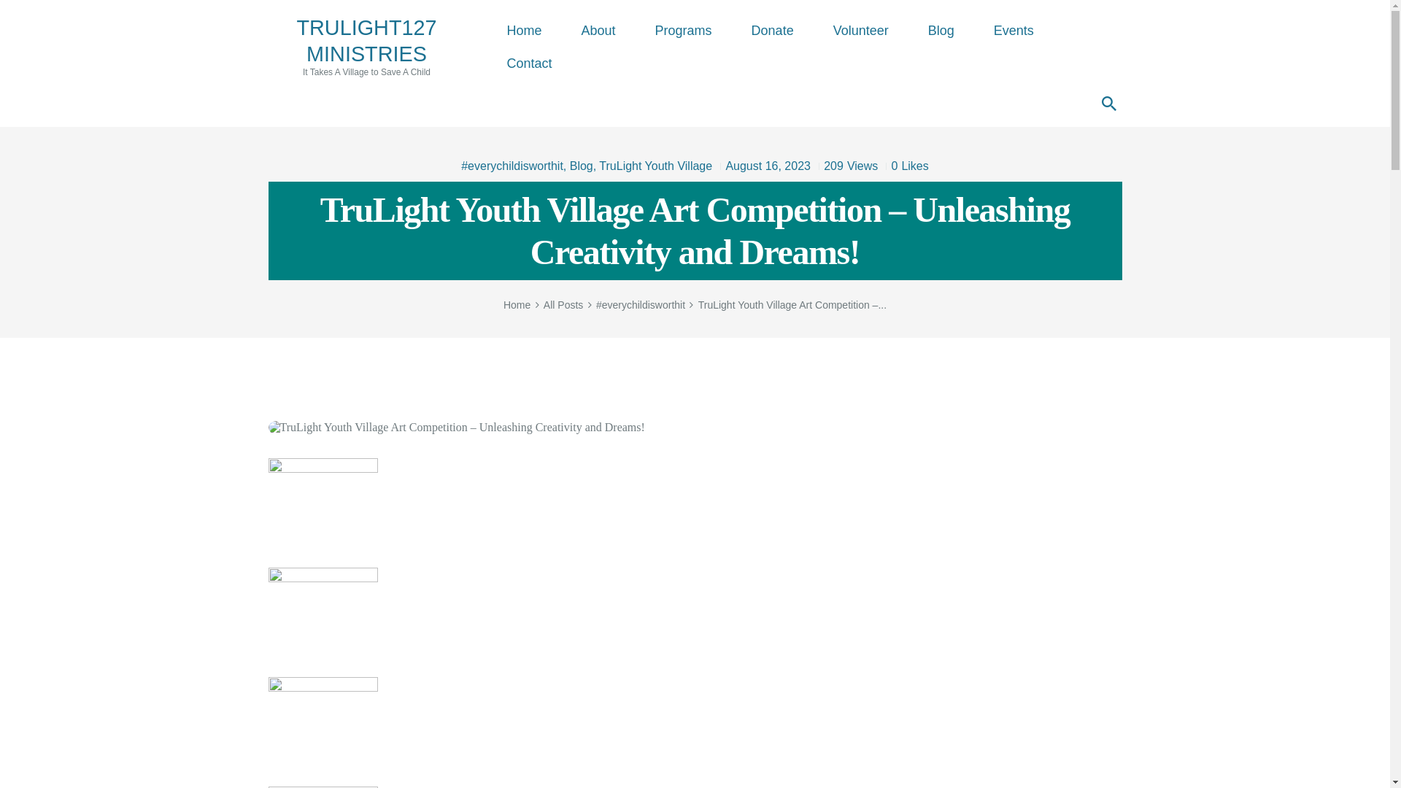 The image size is (1401, 788). What do you see at coordinates (366, 46) in the screenshot?
I see `Events` at bounding box center [366, 46].